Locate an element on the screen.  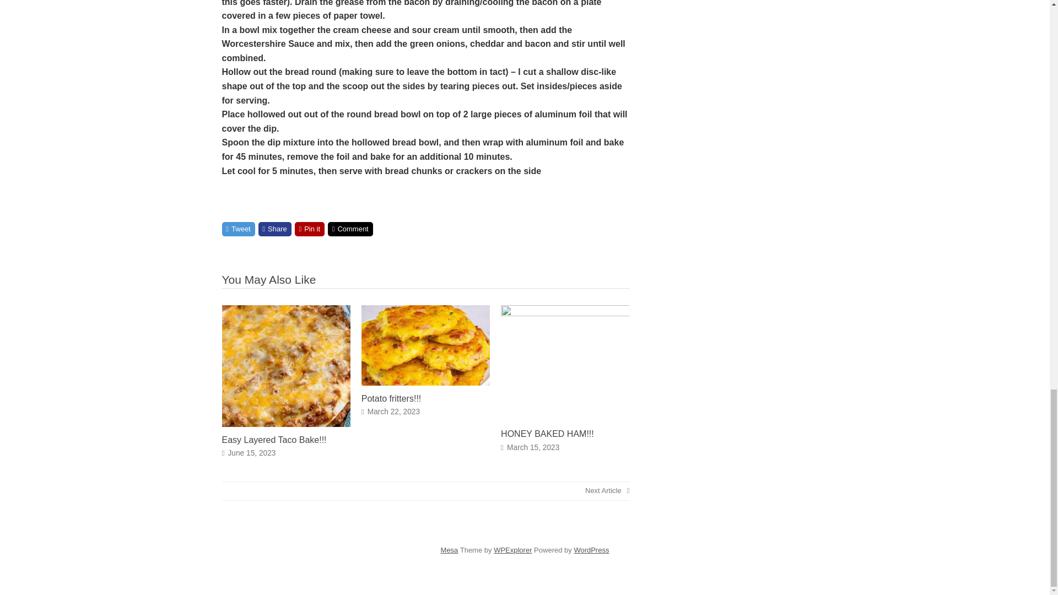
Share on Pinterest is located at coordinates (310, 229).